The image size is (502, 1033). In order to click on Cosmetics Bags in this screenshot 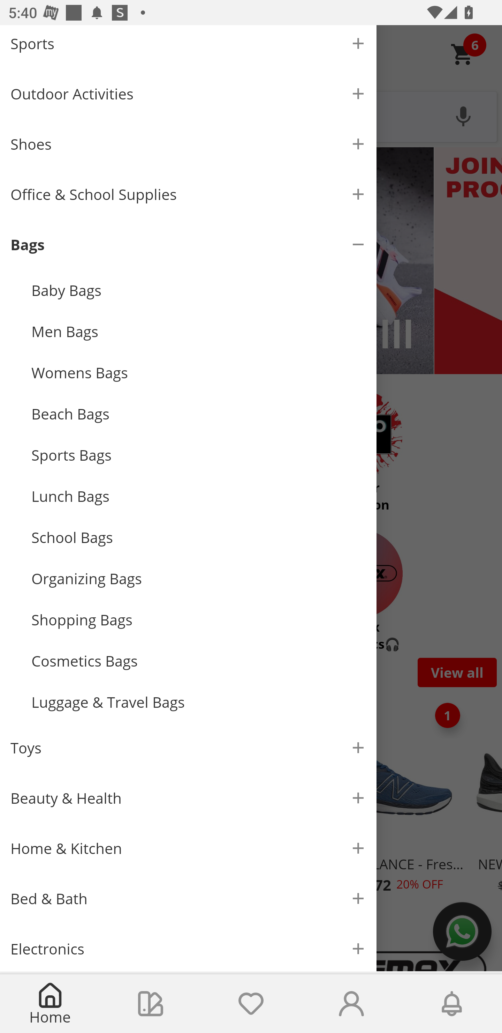, I will do `click(199, 661)`.